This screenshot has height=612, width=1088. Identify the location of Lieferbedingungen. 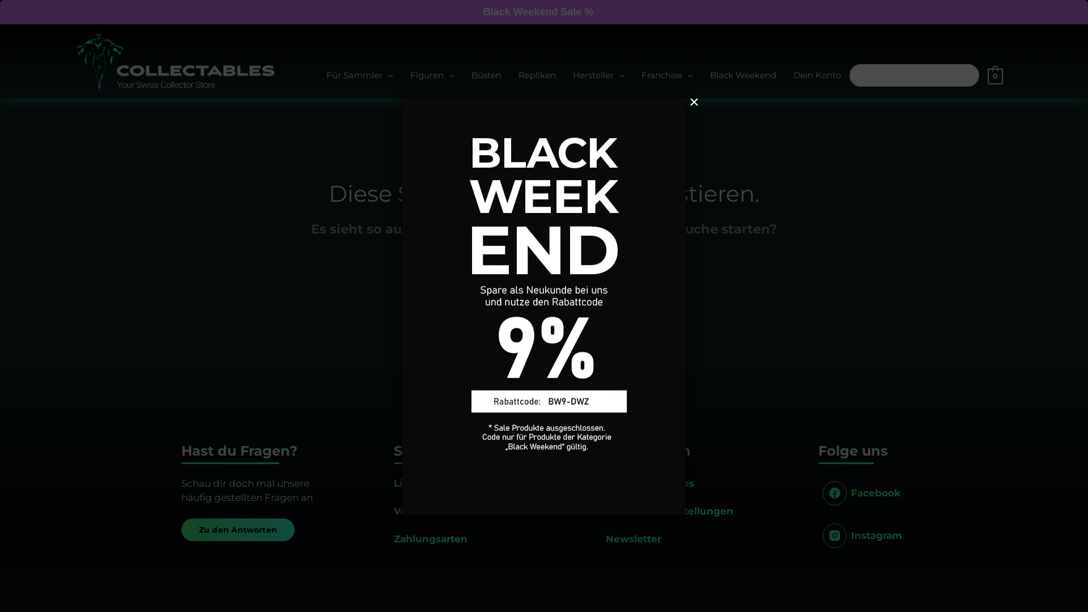
(443, 483).